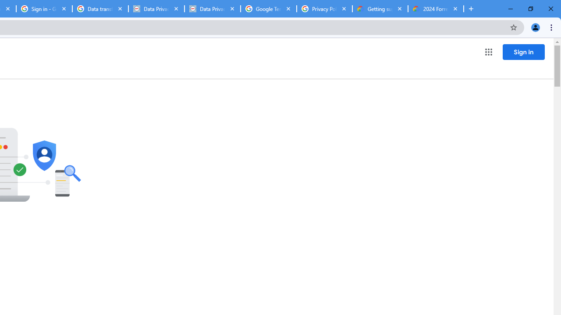 This screenshot has height=315, width=561. What do you see at coordinates (156, 9) in the screenshot?
I see `Data Privacy Framework` at bounding box center [156, 9].